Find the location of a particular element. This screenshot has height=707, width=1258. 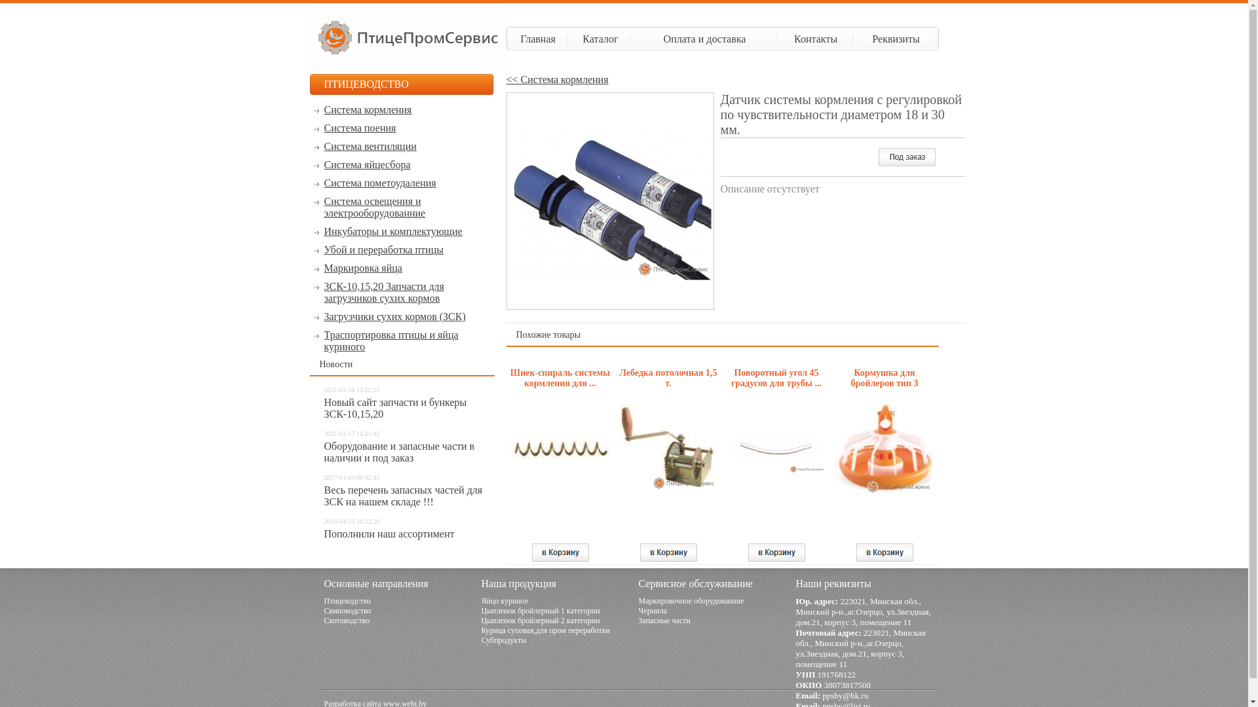

  is located at coordinates (561, 553).